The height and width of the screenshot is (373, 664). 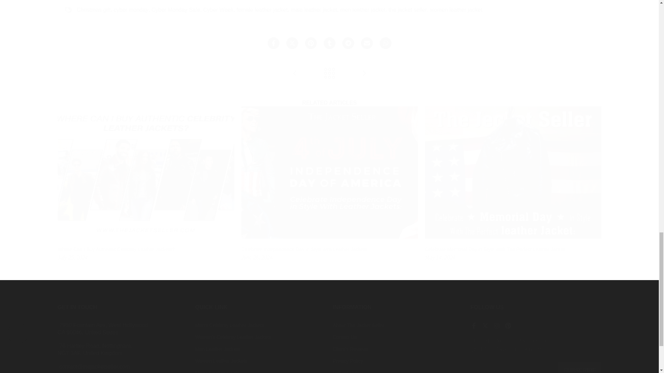 I want to click on Share on Telegram, so click(x=348, y=43).